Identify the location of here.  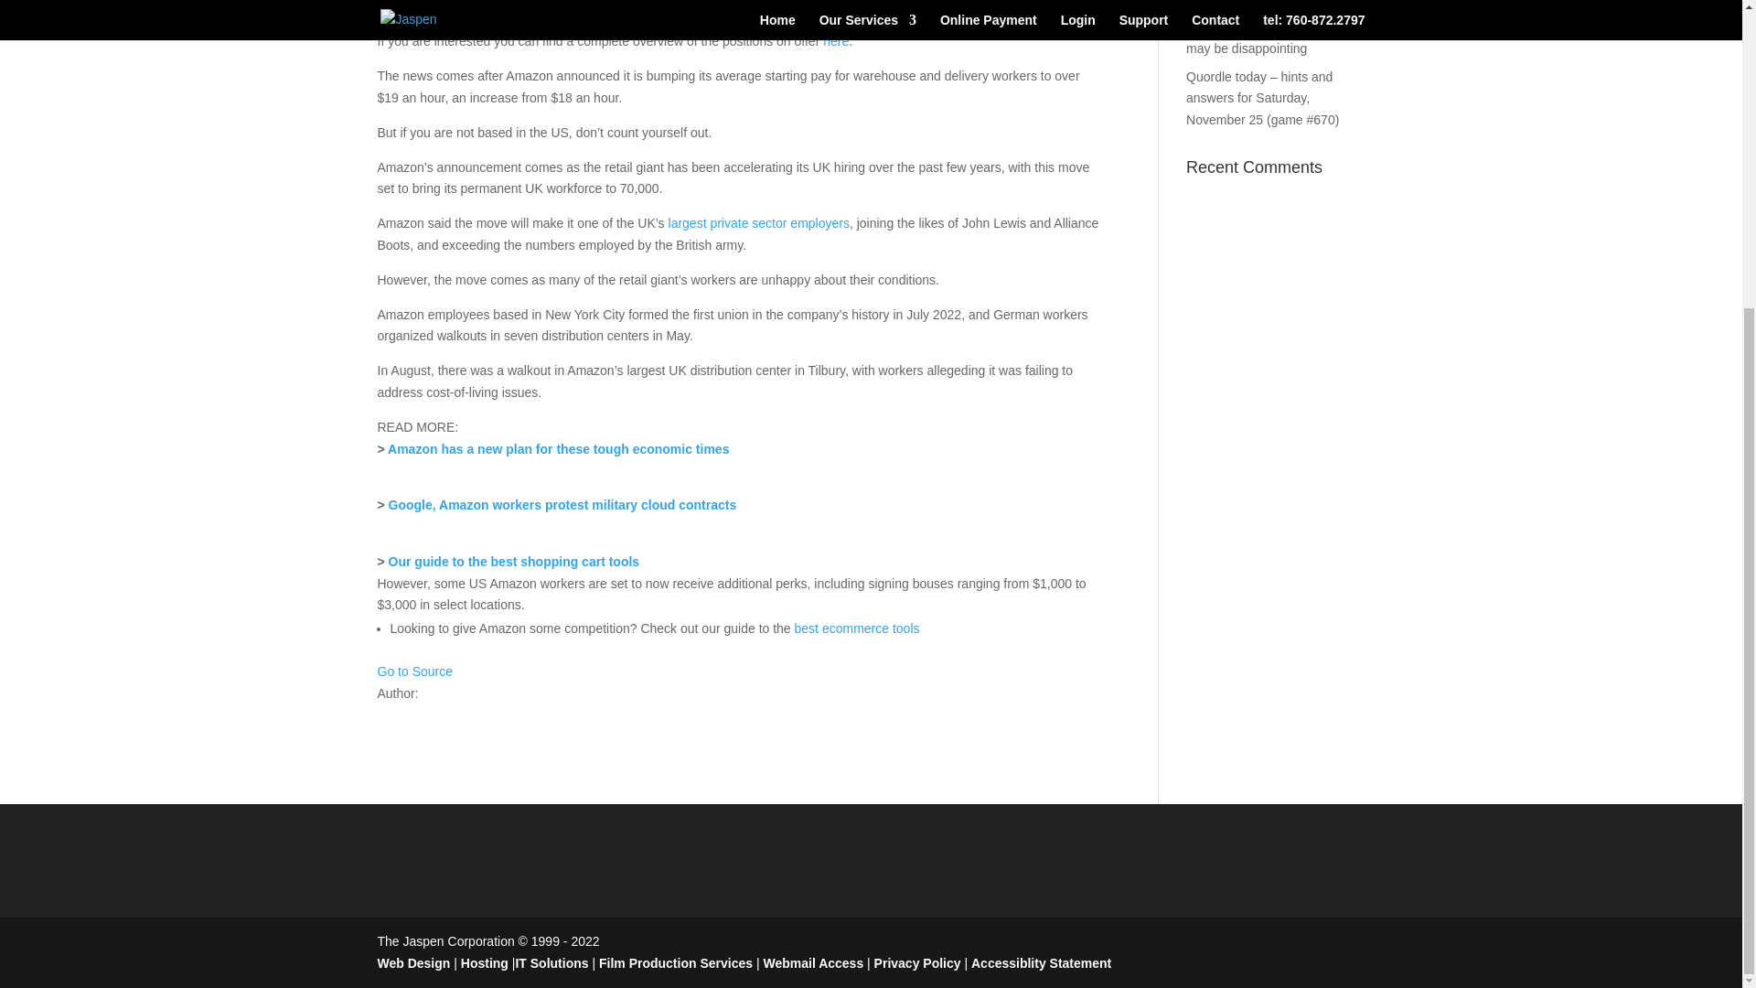
(836, 40).